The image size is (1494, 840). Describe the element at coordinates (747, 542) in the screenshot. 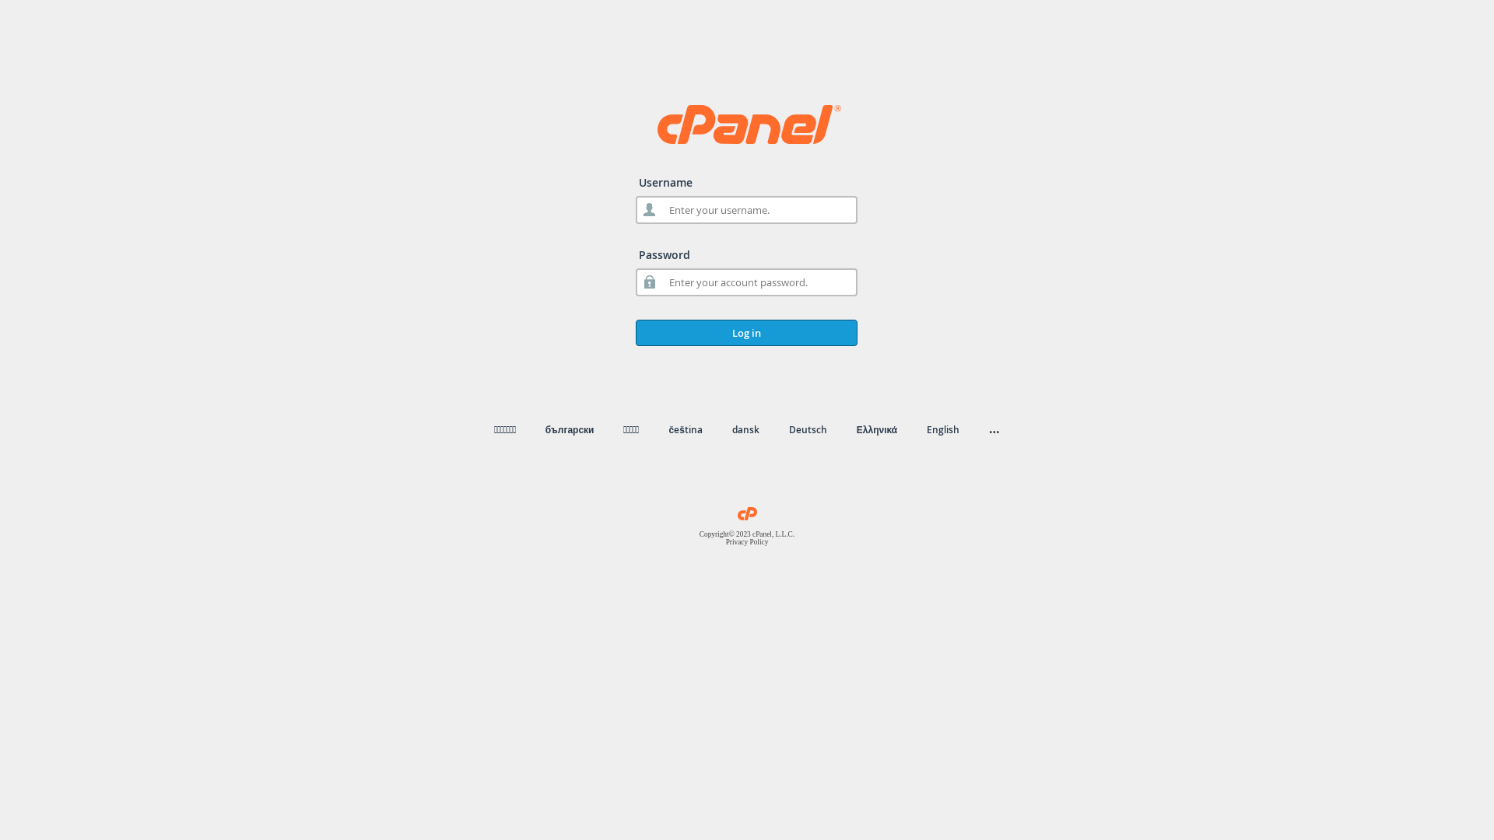

I see `Privacy Policy` at that location.